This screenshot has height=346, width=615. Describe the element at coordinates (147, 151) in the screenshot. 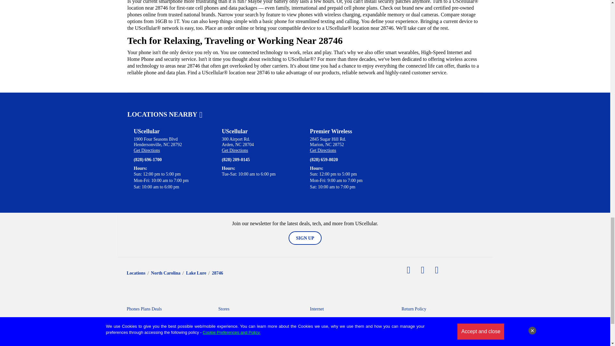

I see `Get Directions` at that location.